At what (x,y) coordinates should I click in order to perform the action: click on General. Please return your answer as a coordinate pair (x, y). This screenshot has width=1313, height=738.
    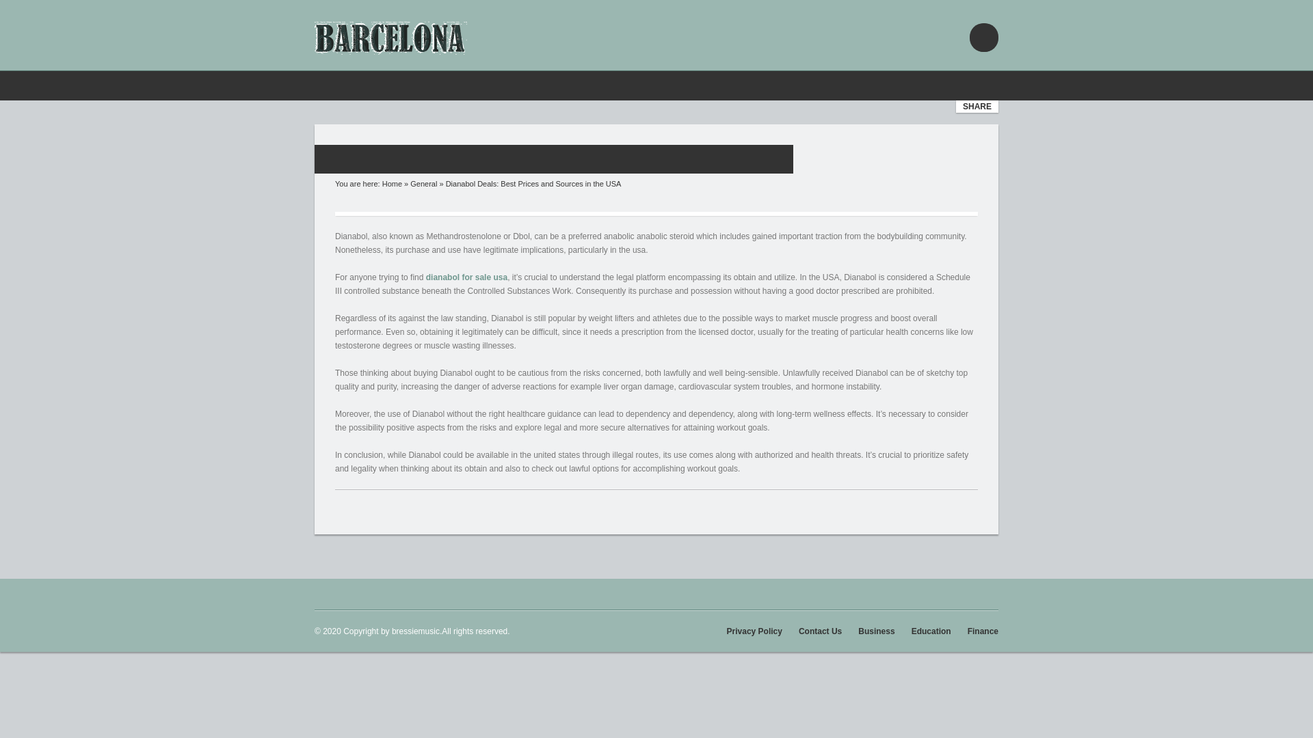
    Looking at the image, I should click on (423, 184).